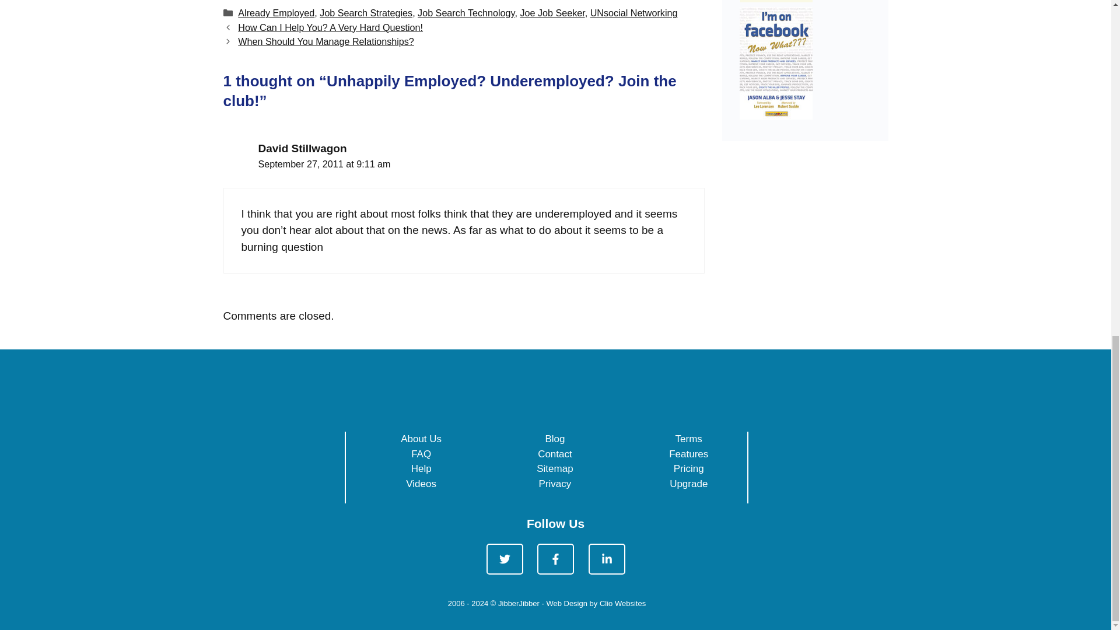 Image resolution: width=1120 pixels, height=630 pixels. What do you see at coordinates (466, 13) in the screenshot?
I see `Job Search Technology` at bounding box center [466, 13].